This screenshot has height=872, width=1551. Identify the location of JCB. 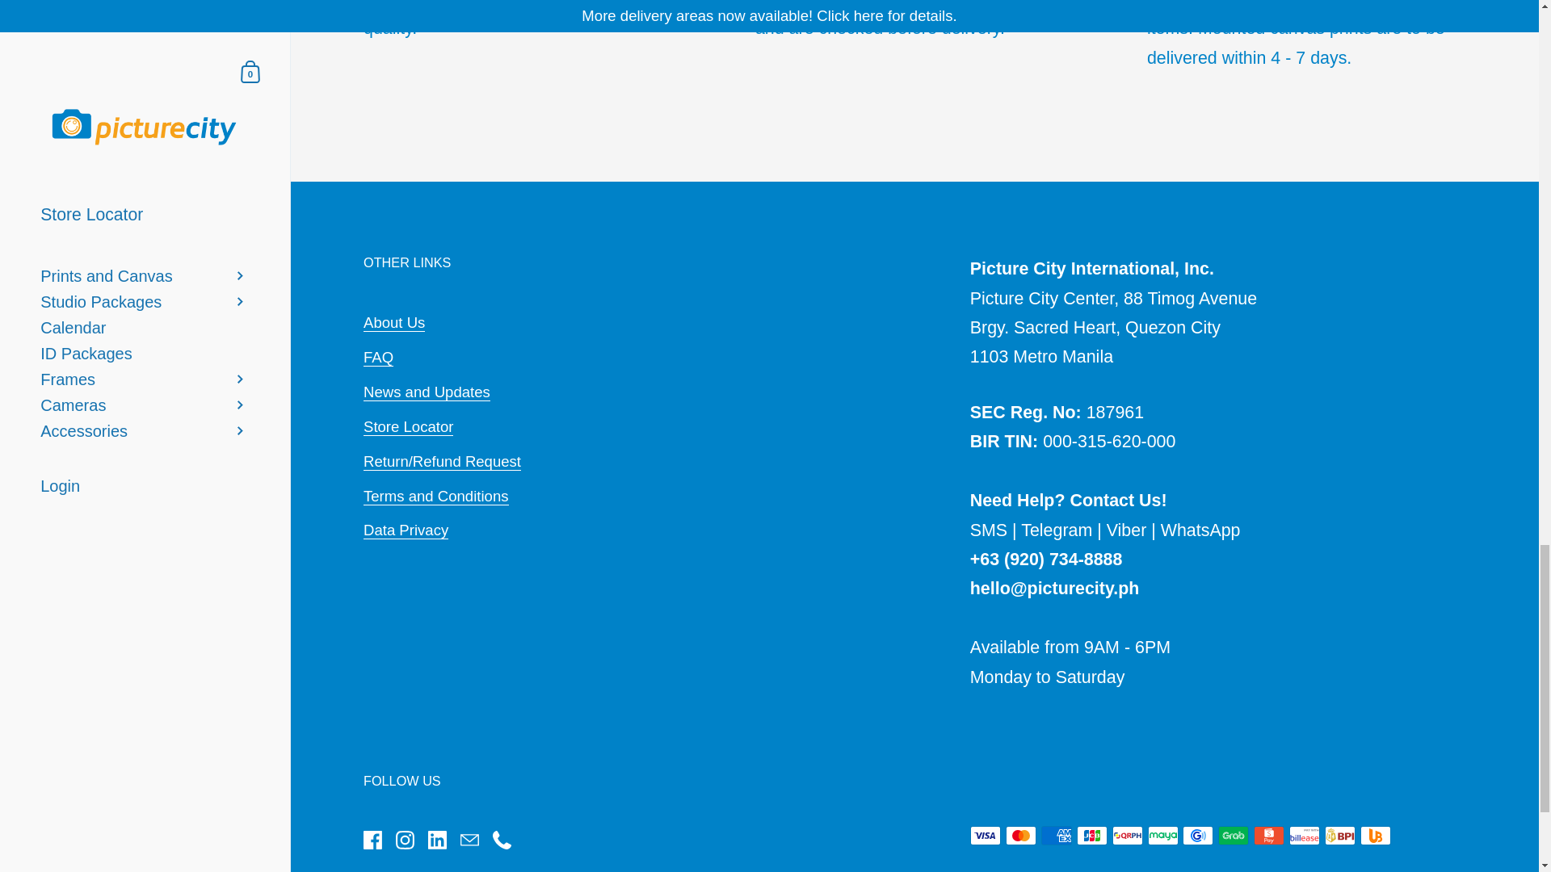
(1091, 835).